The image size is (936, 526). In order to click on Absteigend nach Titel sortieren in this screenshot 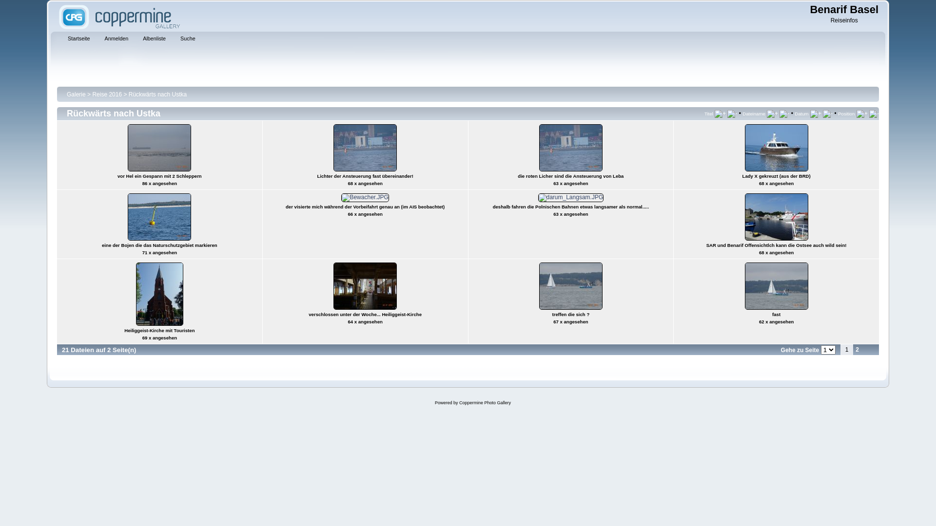, I will do `click(732, 113)`.